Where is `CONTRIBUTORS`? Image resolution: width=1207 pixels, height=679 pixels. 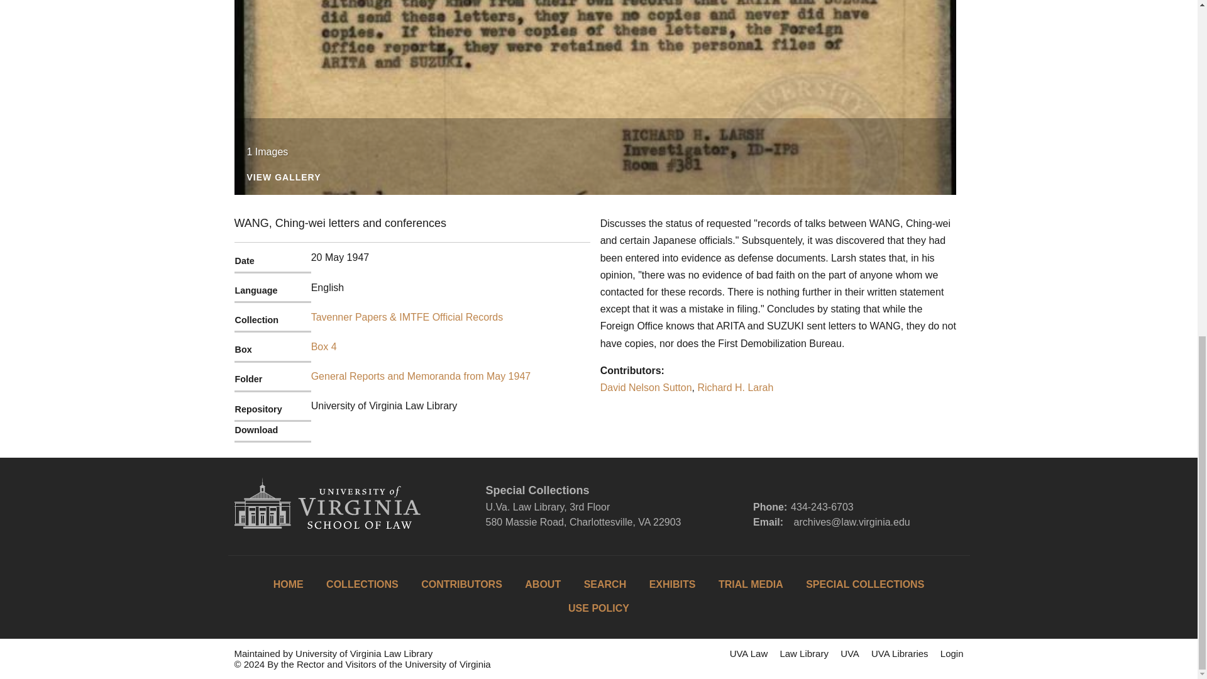 CONTRIBUTORS is located at coordinates (461, 585).